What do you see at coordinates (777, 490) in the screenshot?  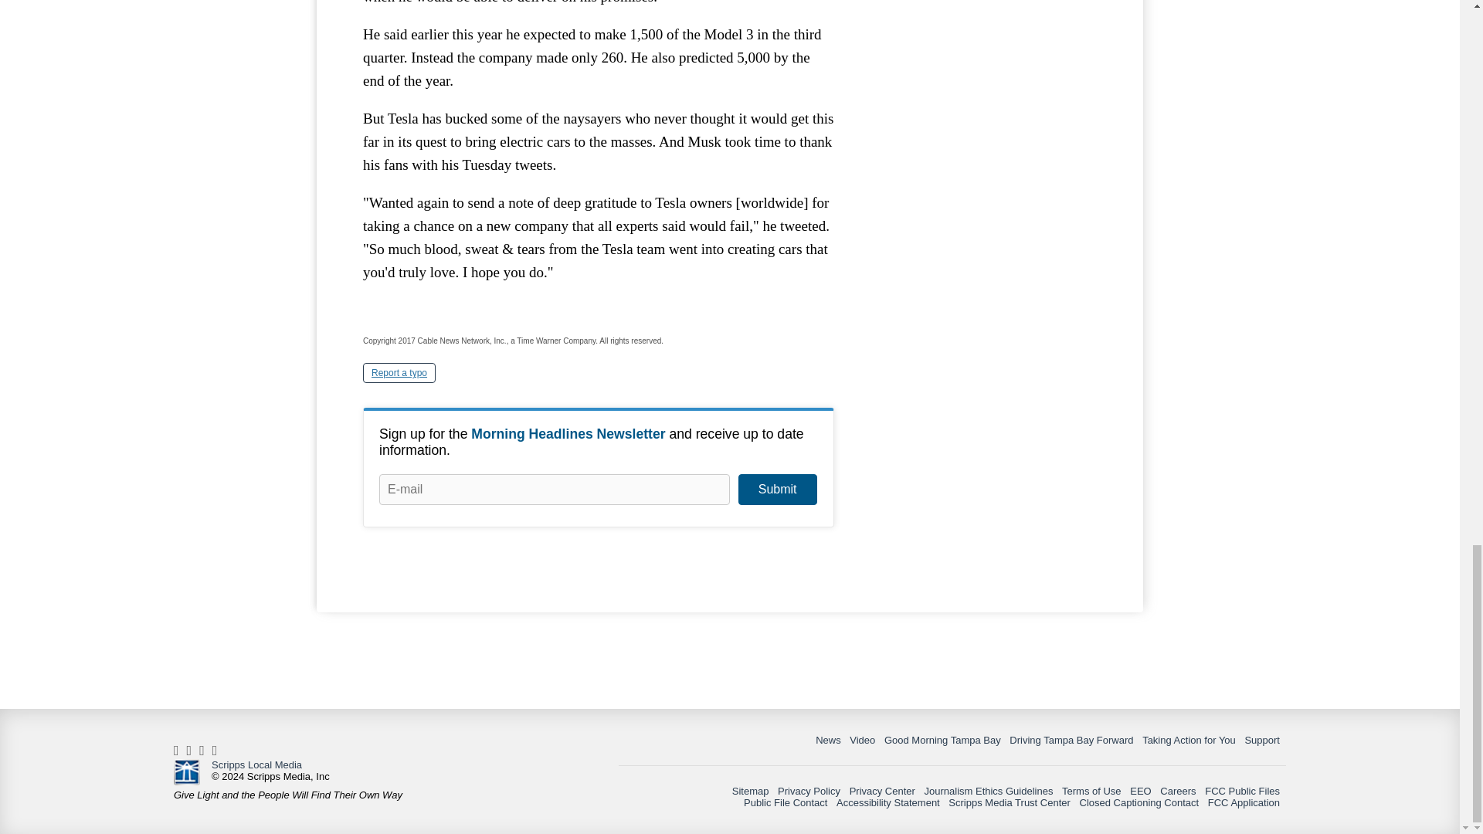 I see `Submit` at bounding box center [777, 490].